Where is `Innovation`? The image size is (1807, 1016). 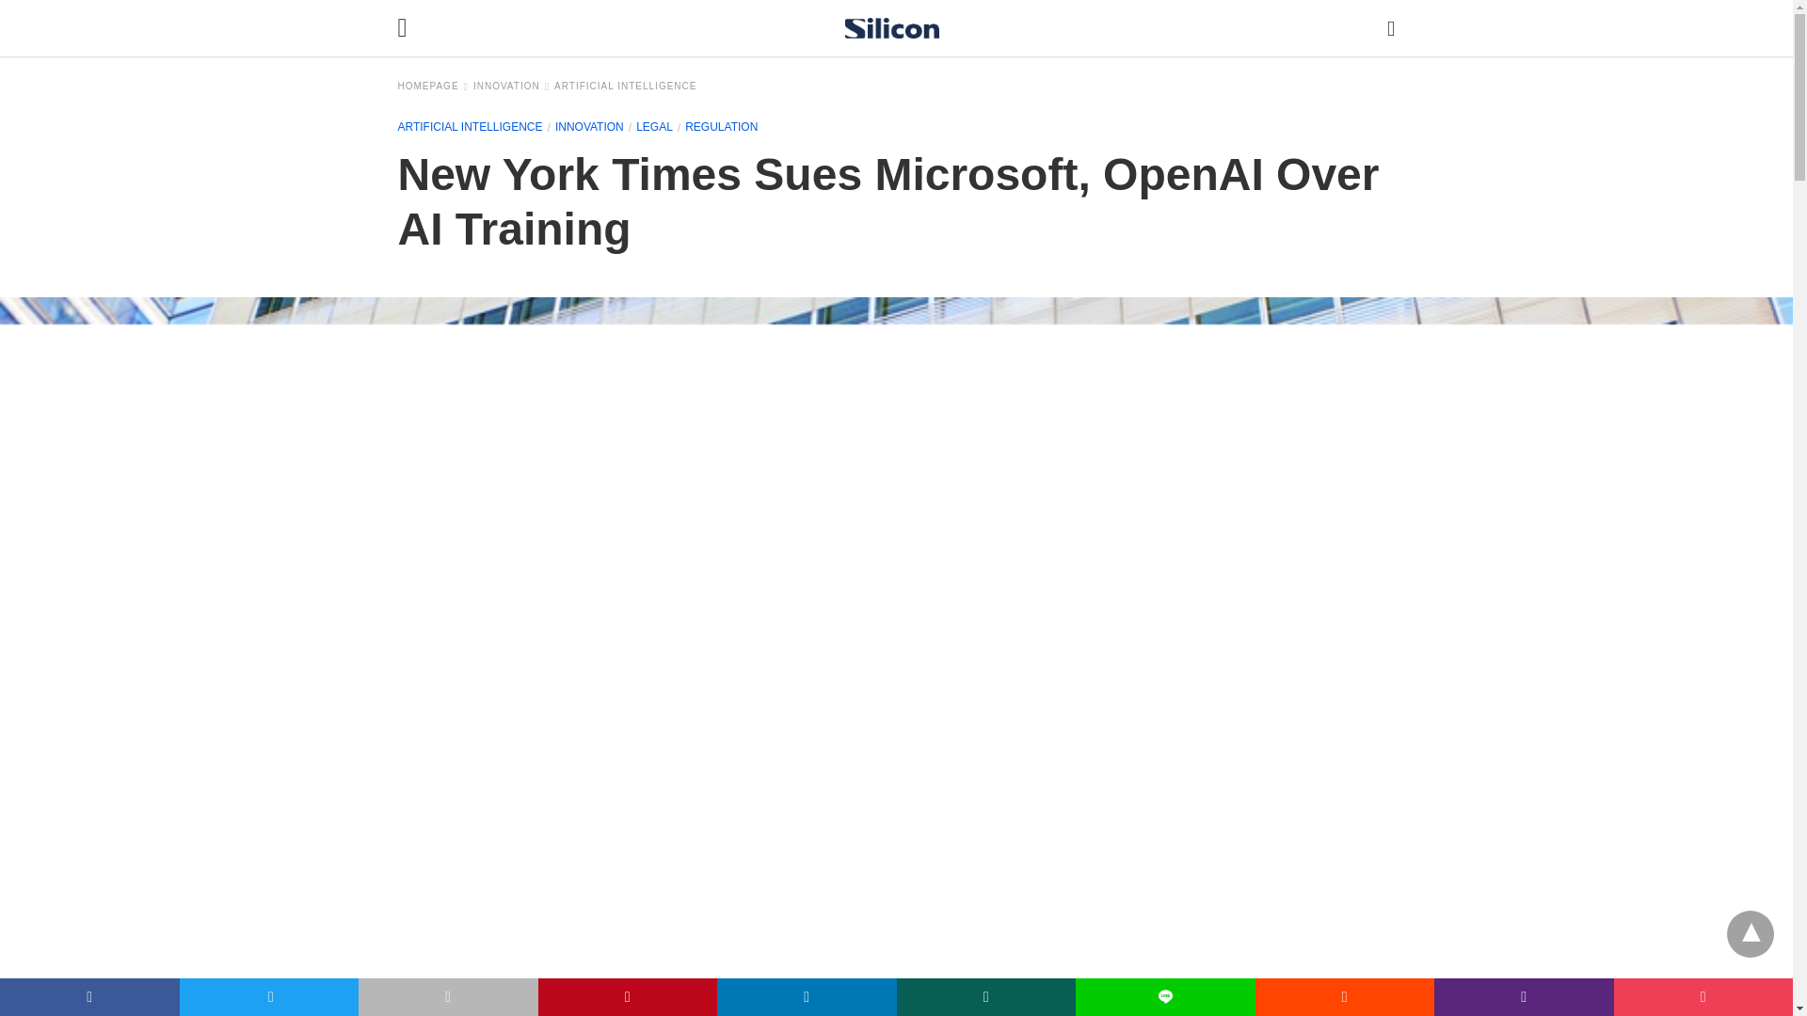
Innovation is located at coordinates (511, 87).